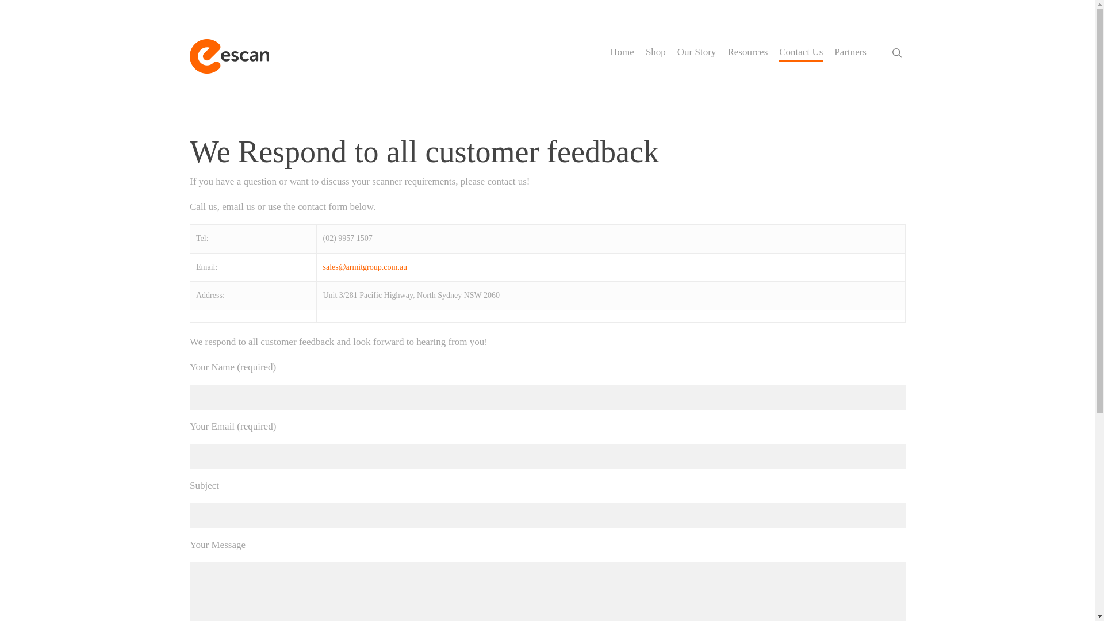  Describe the element at coordinates (697, 52) in the screenshot. I see `Our Story` at that location.